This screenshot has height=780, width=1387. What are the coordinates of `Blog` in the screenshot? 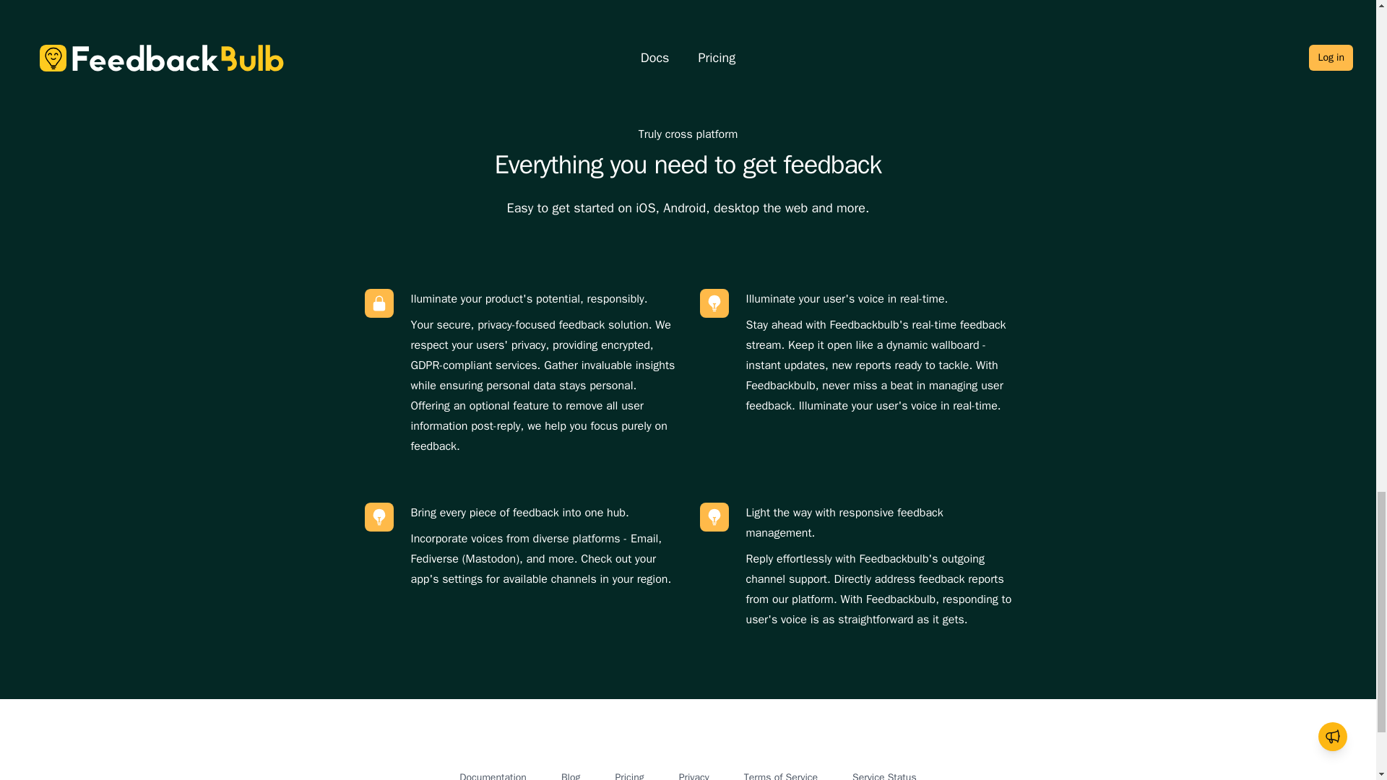 It's located at (571, 776).